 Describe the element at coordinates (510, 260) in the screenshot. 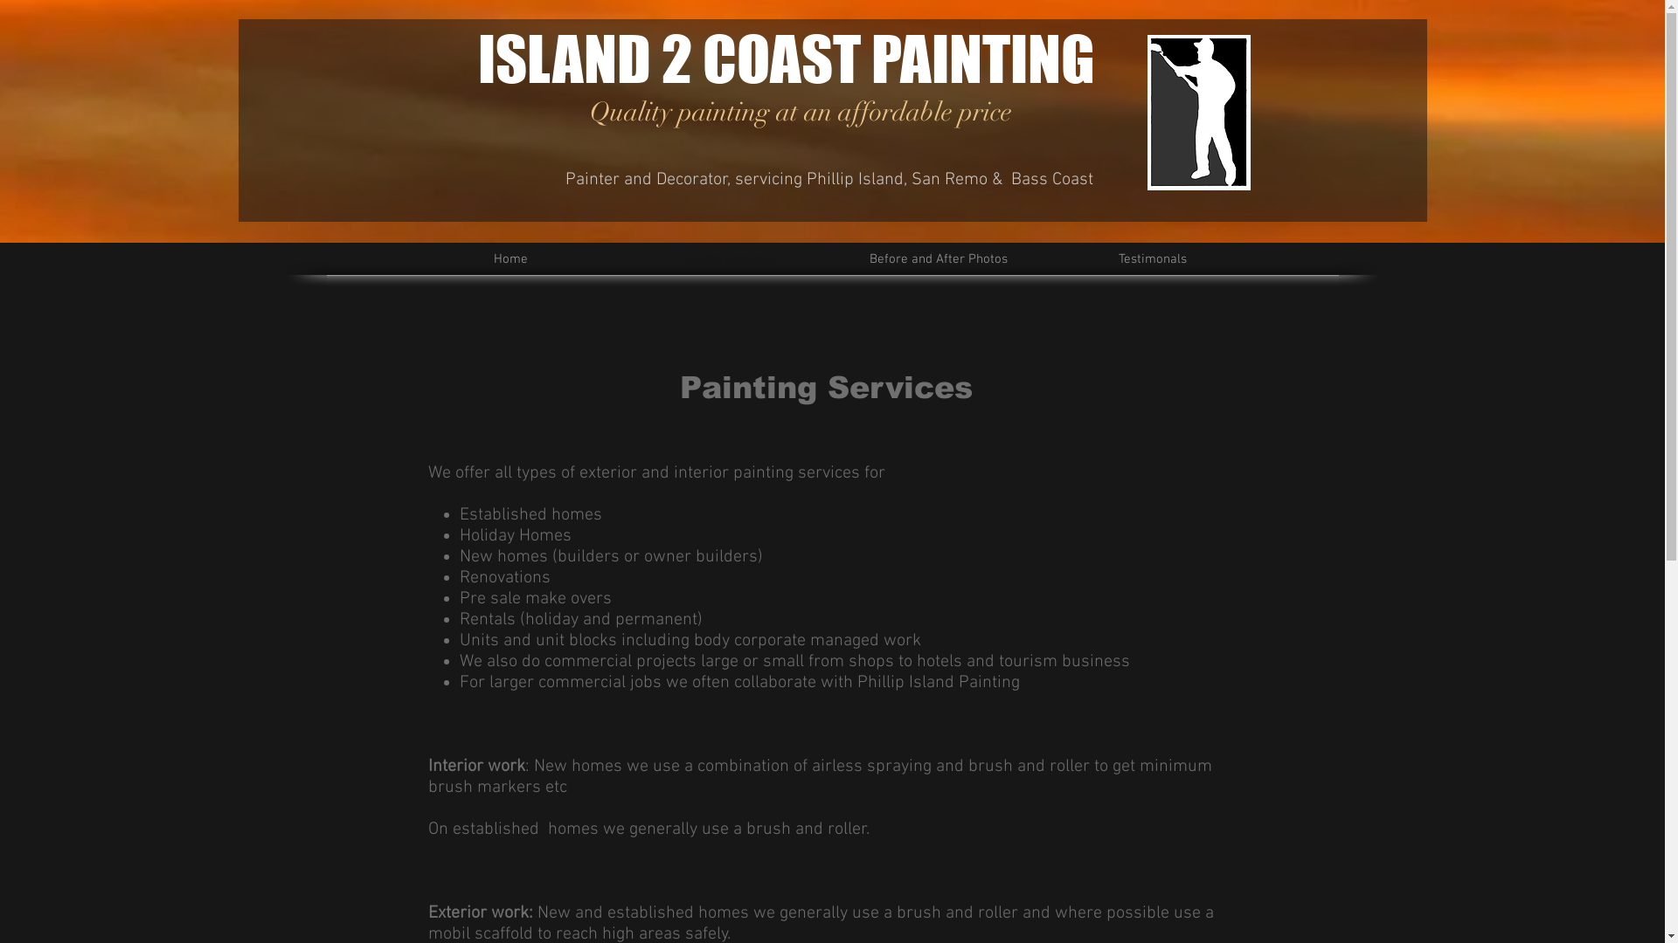

I see `Home` at that location.